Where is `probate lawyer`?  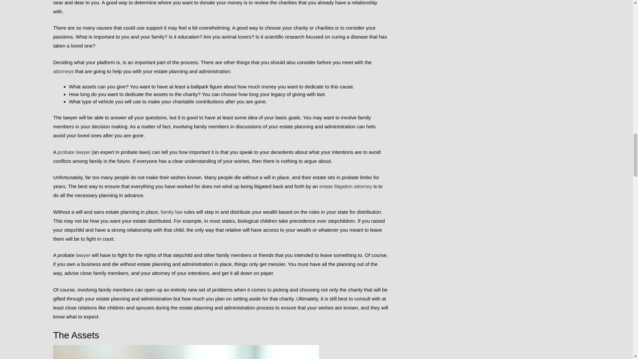
probate lawyer is located at coordinates (73, 152).